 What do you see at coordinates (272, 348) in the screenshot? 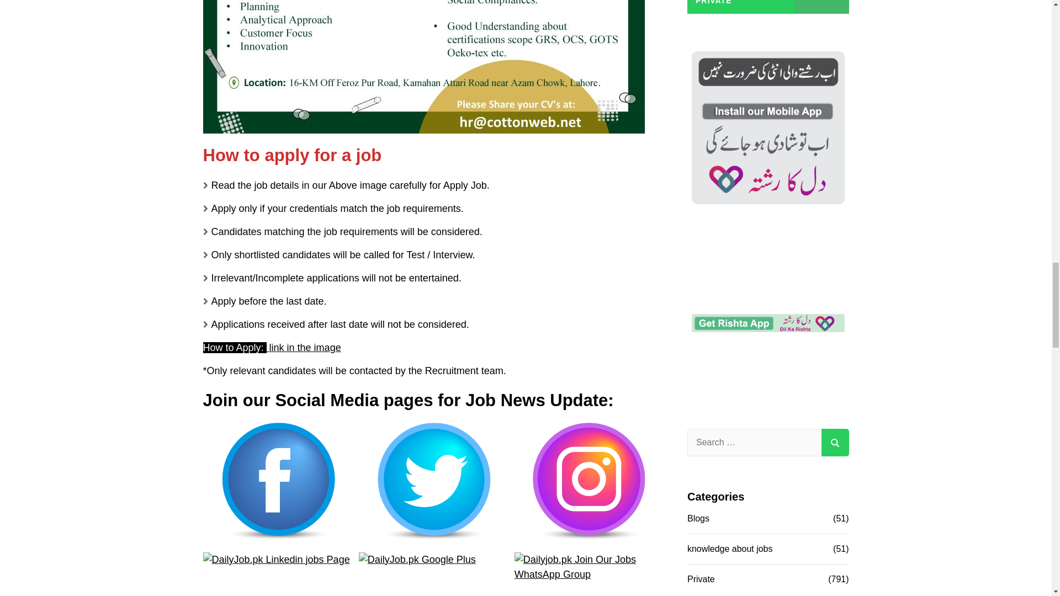
I see `How to Apply:  link in the image` at bounding box center [272, 348].